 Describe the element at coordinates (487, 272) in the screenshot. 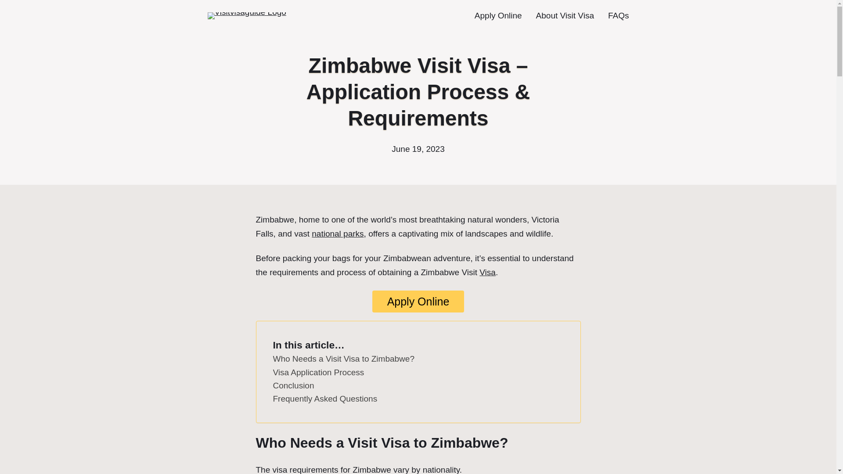

I see `Visa` at that location.